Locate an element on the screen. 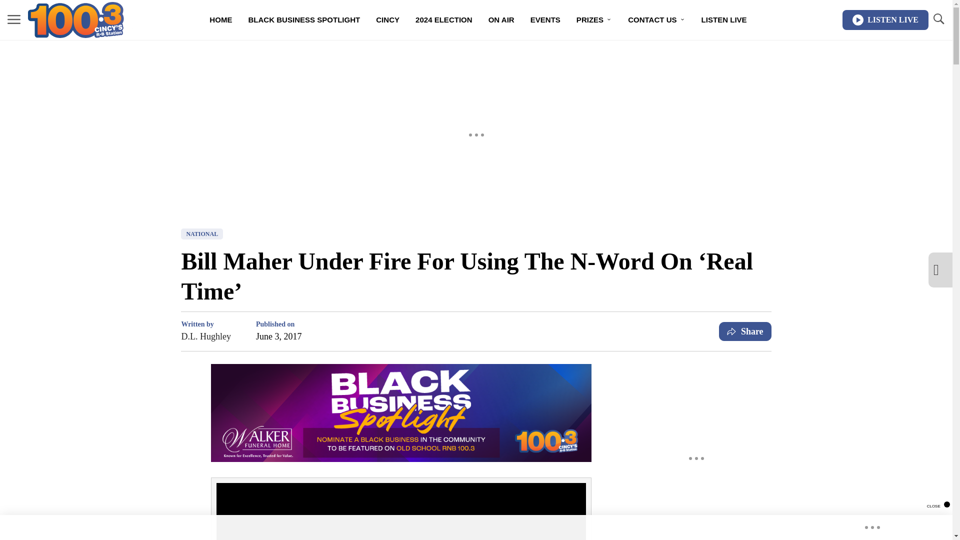 The image size is (960, 540). ON AIR is located at coordinates (501, 20).